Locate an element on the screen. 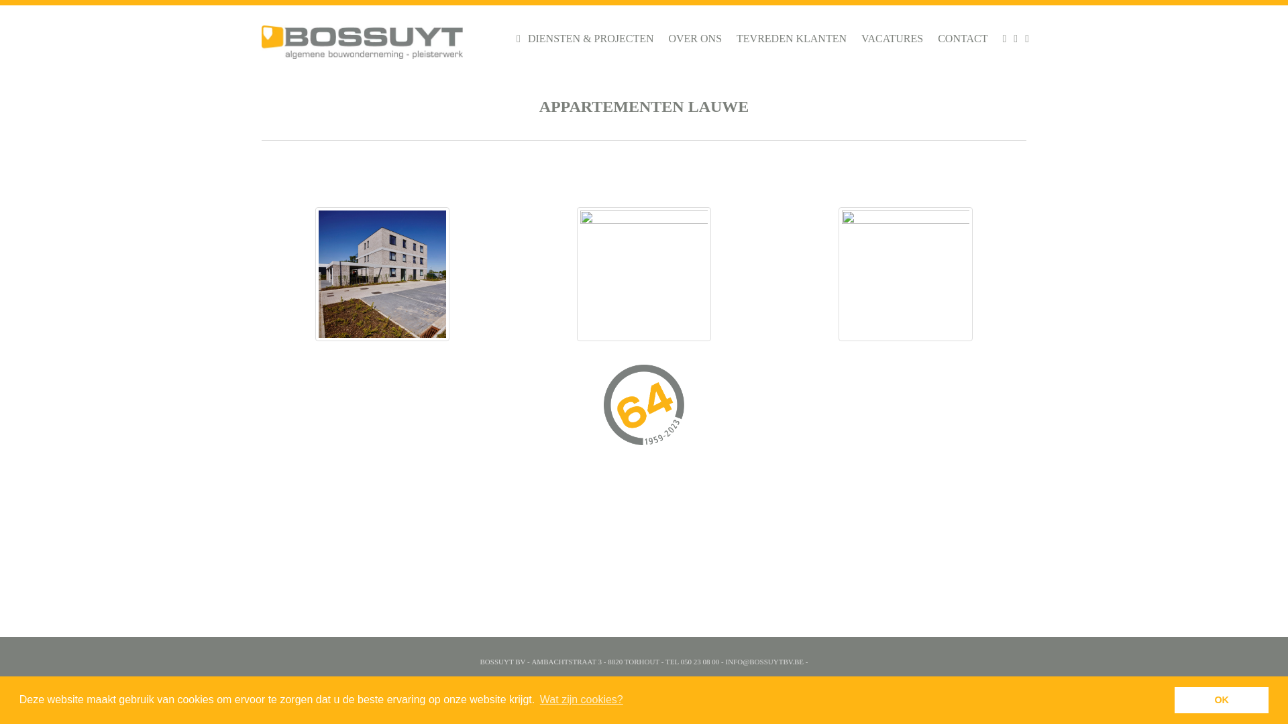 This screenshot has width=1288, height=724. OVER ONS is located at coordinates (695, 39).